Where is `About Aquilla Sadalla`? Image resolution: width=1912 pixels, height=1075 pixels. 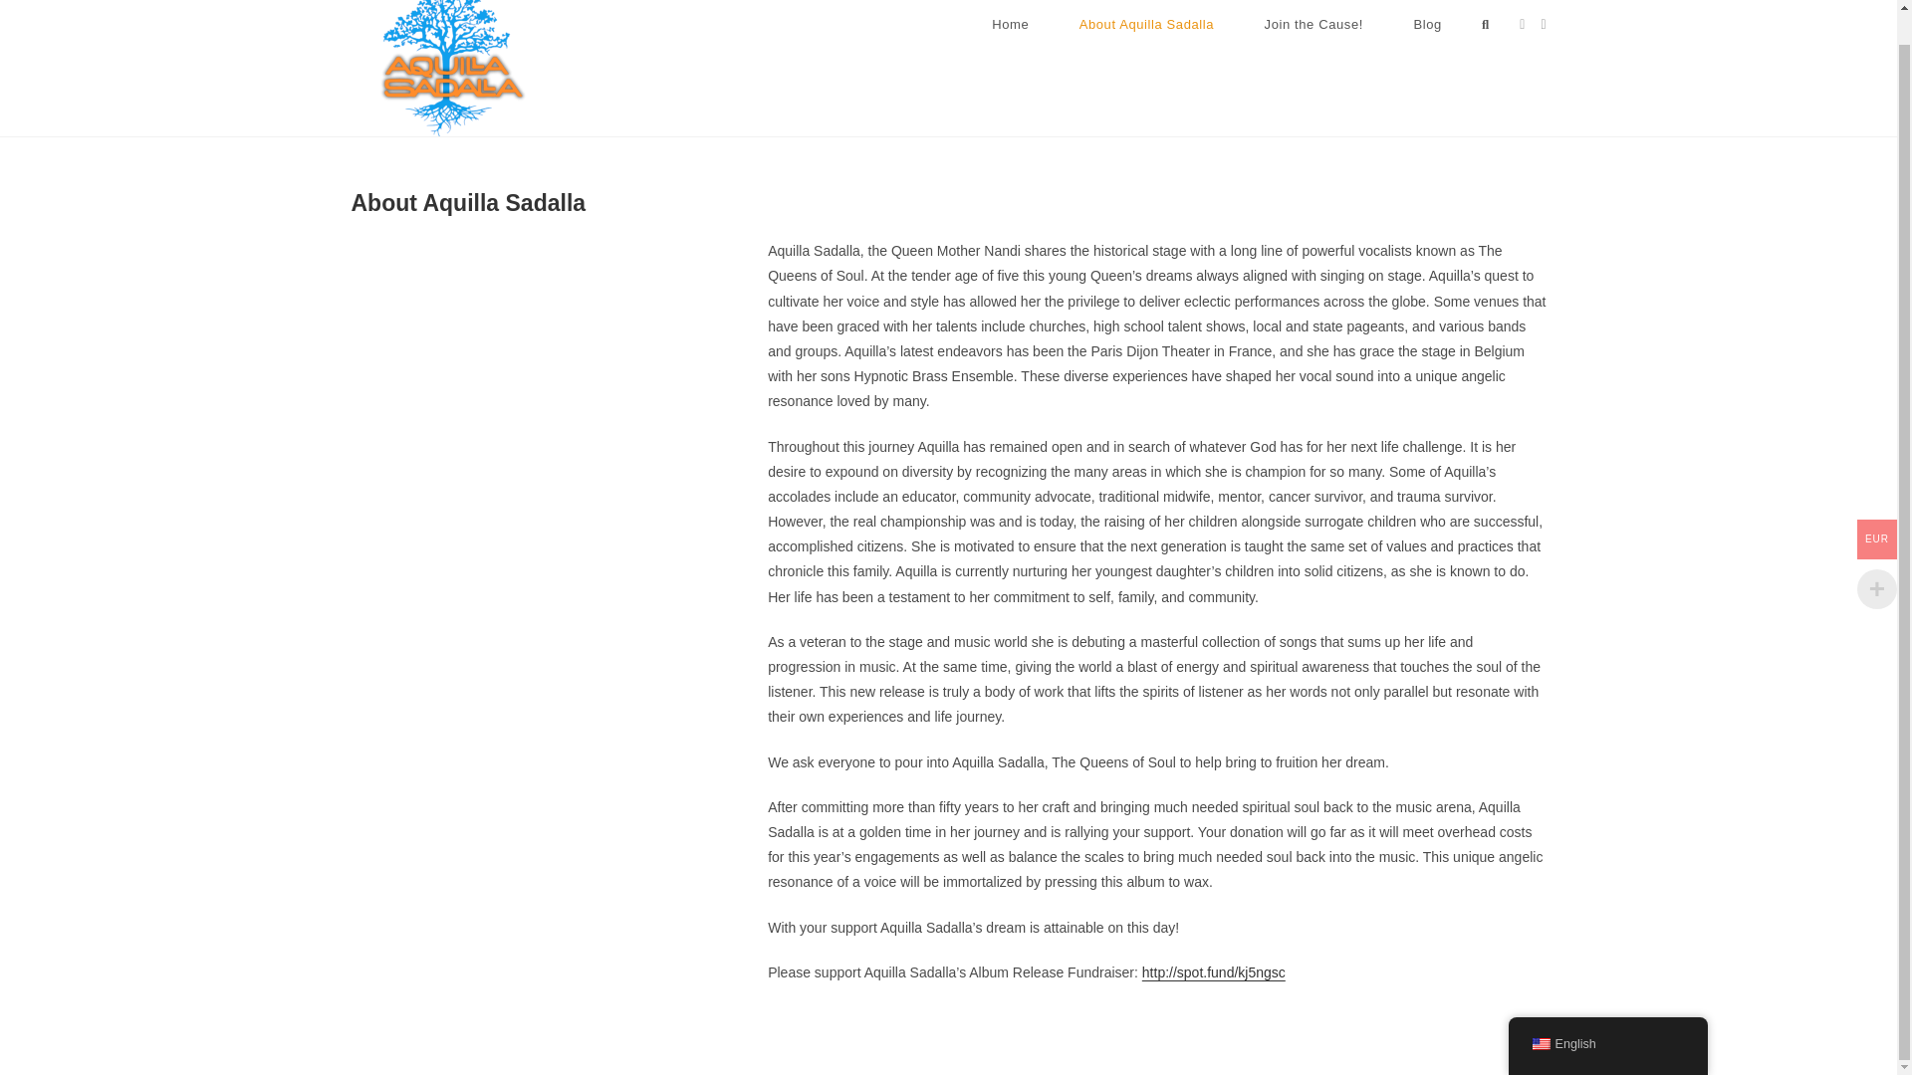
About Aquilla Sadalla is located at coordinates (1356, 1020).